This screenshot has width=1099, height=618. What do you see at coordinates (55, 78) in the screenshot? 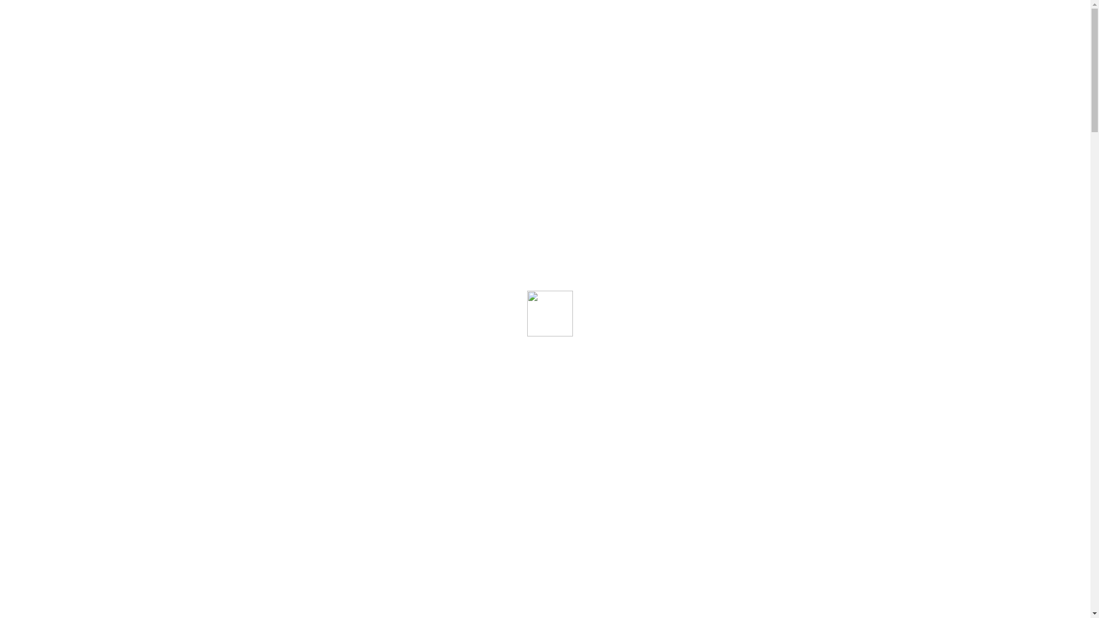
I see `Search form` at bounding box center [55, 78].